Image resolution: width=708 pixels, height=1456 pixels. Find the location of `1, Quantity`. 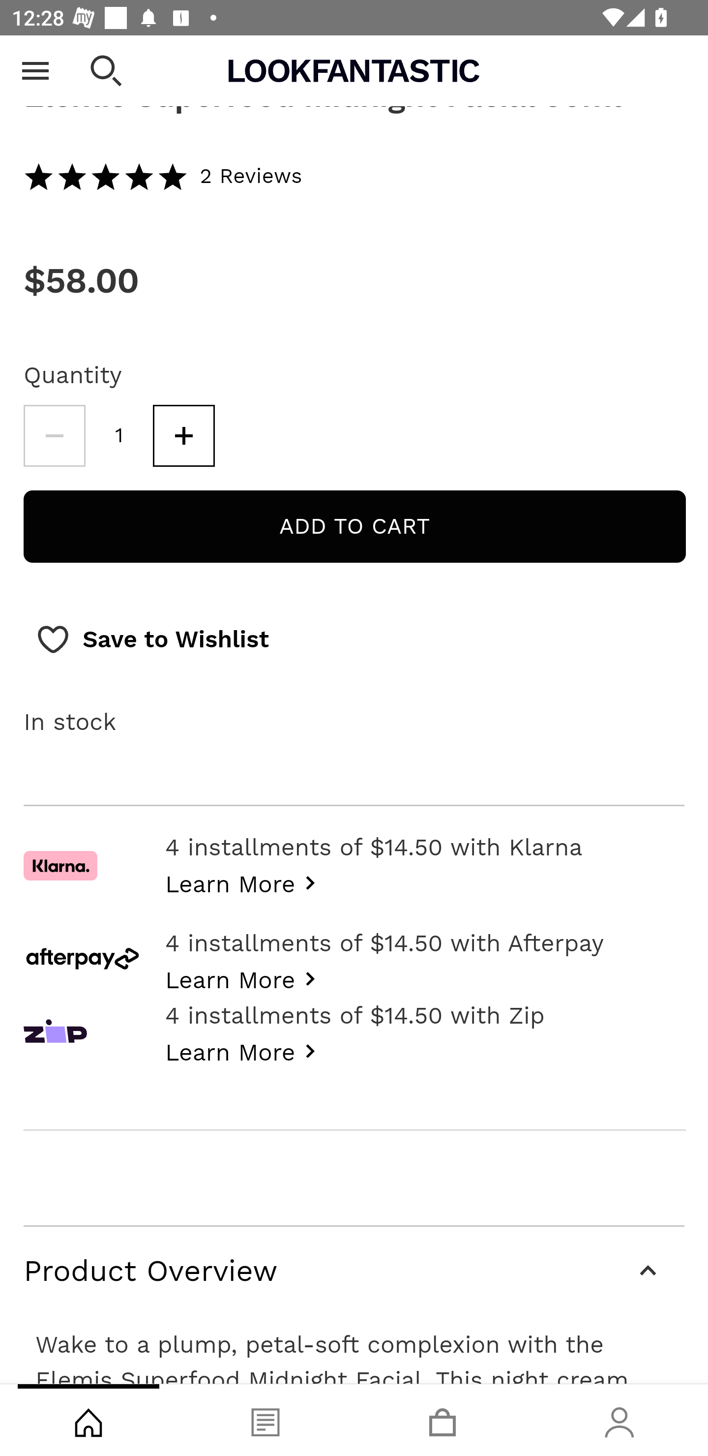

1, Quantity is located at coordinates (119, 437).